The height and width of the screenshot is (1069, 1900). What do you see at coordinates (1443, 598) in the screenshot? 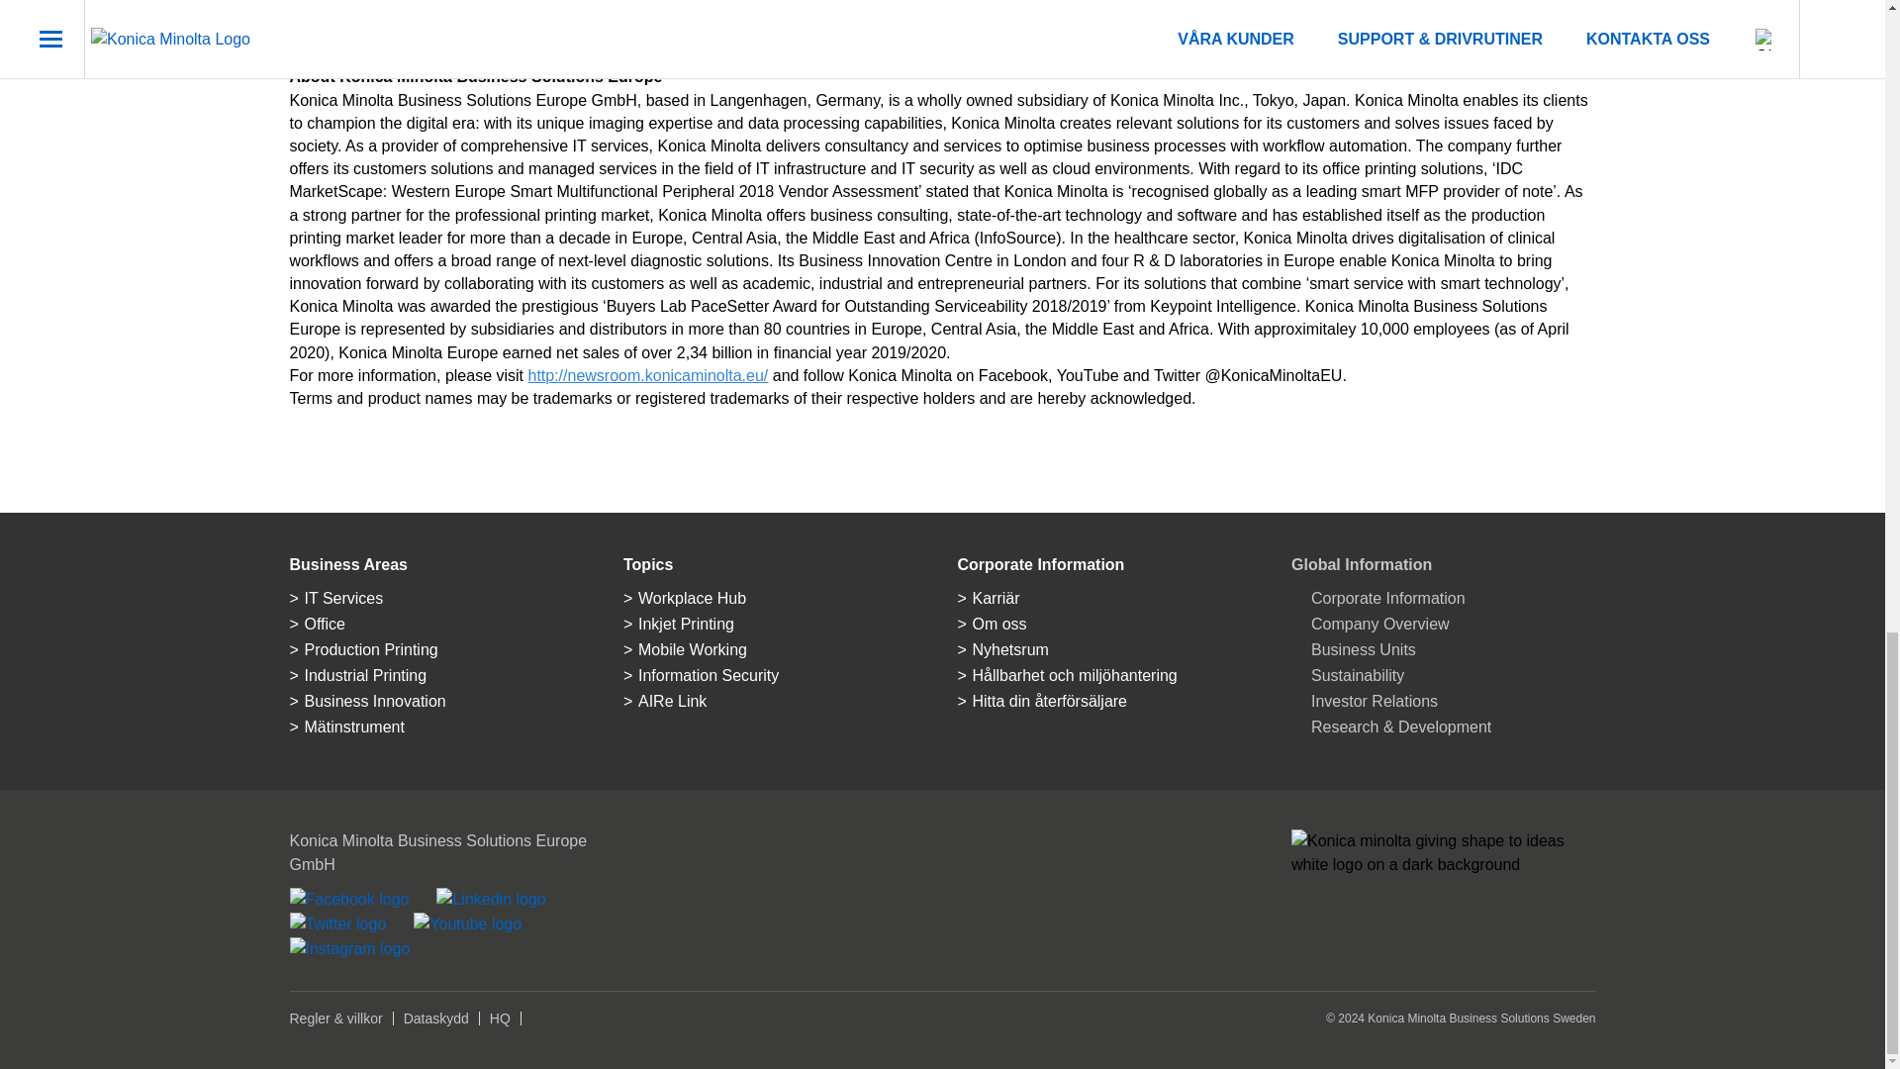
I see `Corporate Information` at bounding box center [1443, 598].